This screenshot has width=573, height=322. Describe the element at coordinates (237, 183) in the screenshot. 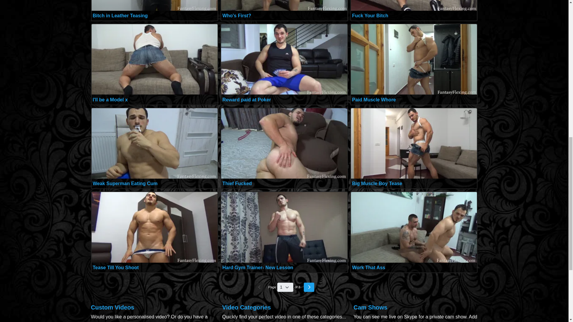

I see `Thief Fucked` at that location.